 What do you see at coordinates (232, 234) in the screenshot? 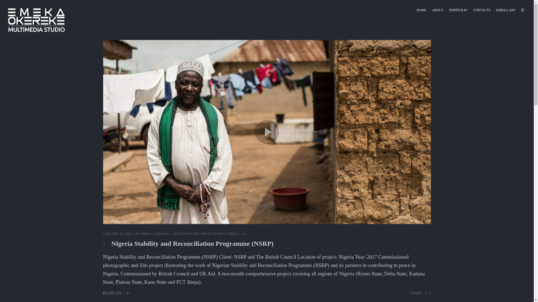
I see `VIDEO` at bounding box center [232, 234].